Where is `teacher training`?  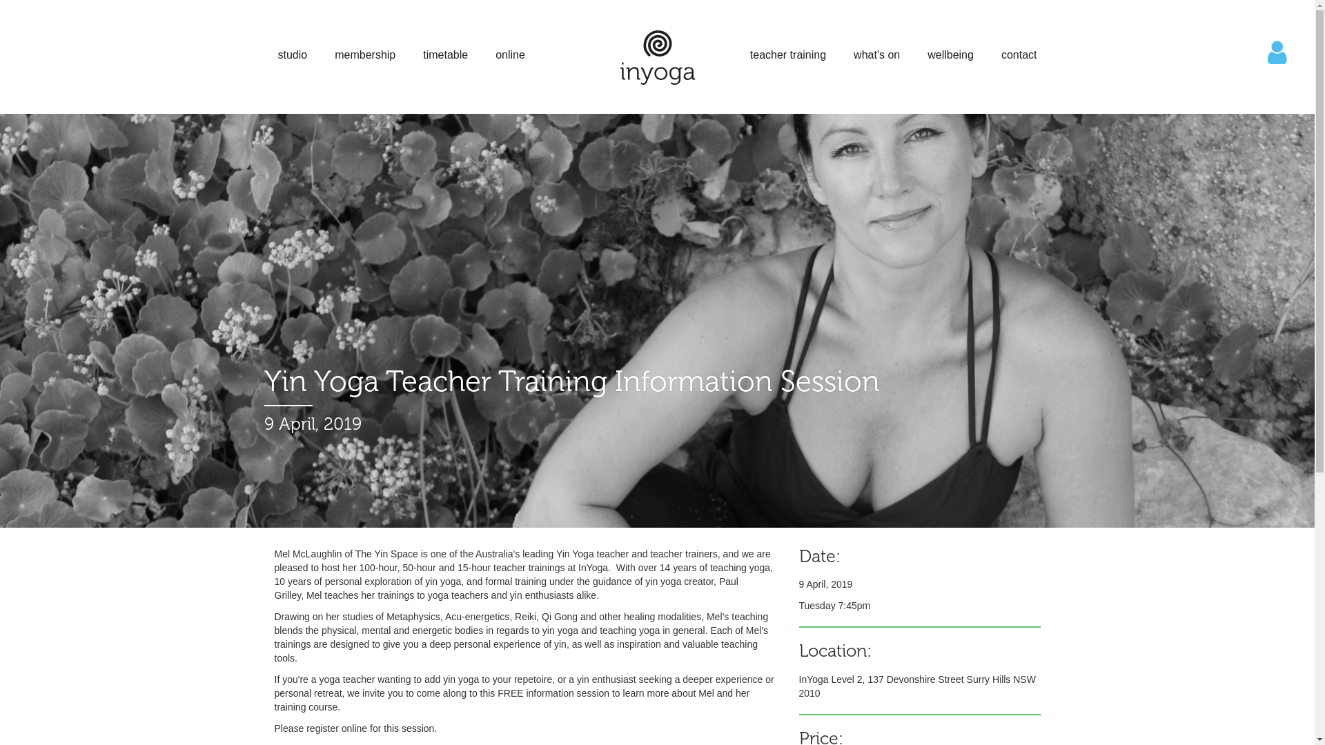 teacher training is located at coordinates (788, 55).